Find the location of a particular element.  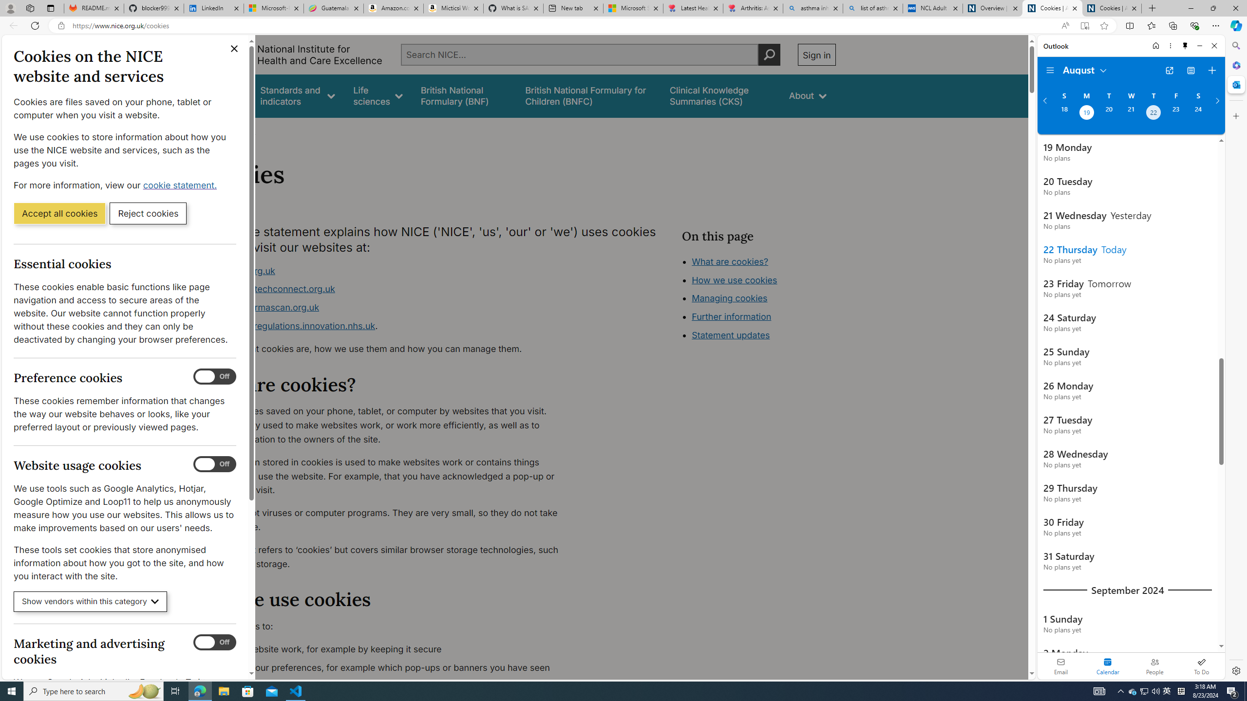

Further information is located at coordinates (732, 316).